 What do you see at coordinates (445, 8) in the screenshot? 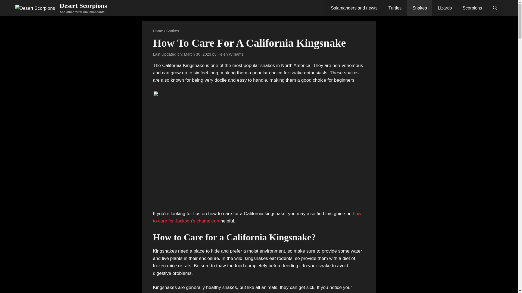
I see `Lizards` at bounding box center [445, 8].